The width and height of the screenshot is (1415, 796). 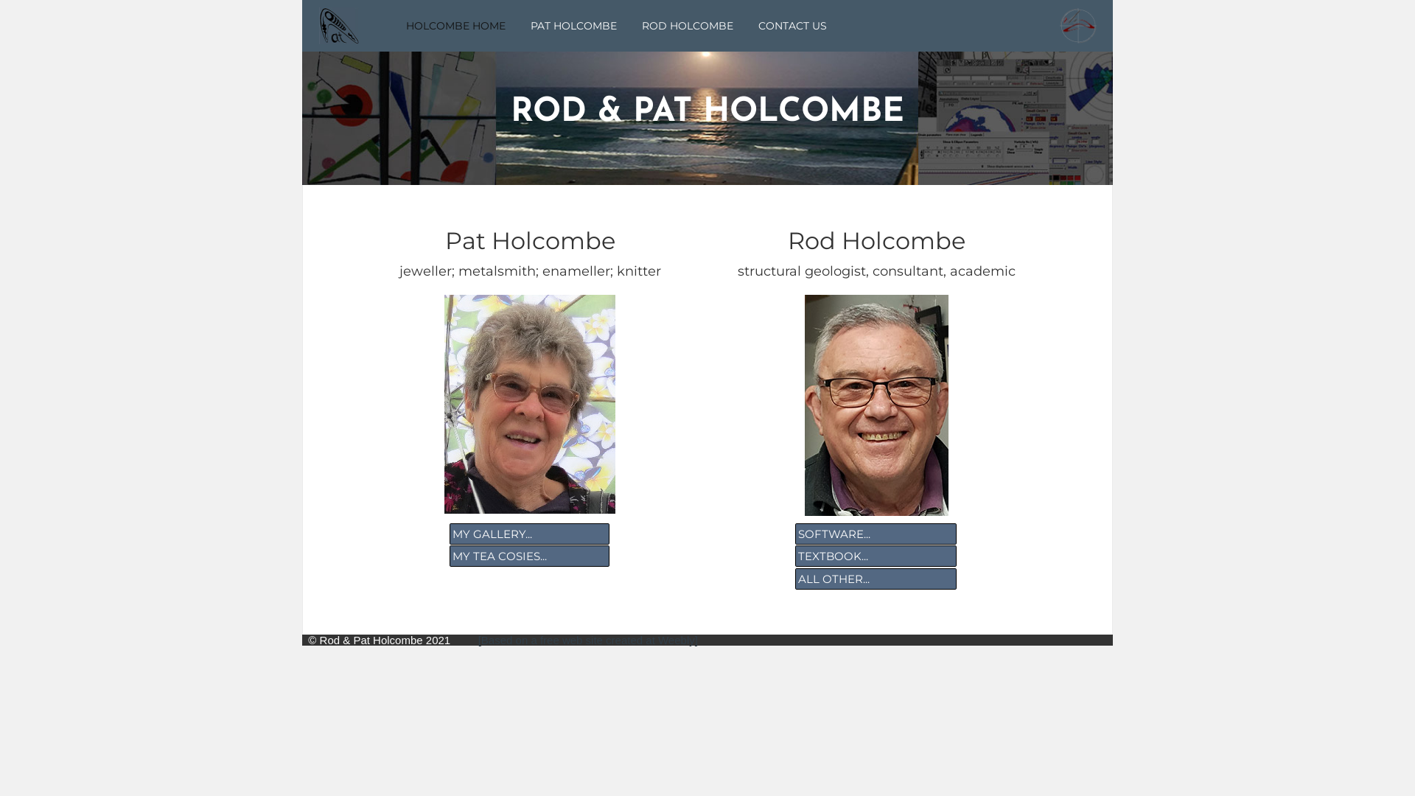 I want to click on Pat Holcombe jewellery logo, so click(x=339, y=26).